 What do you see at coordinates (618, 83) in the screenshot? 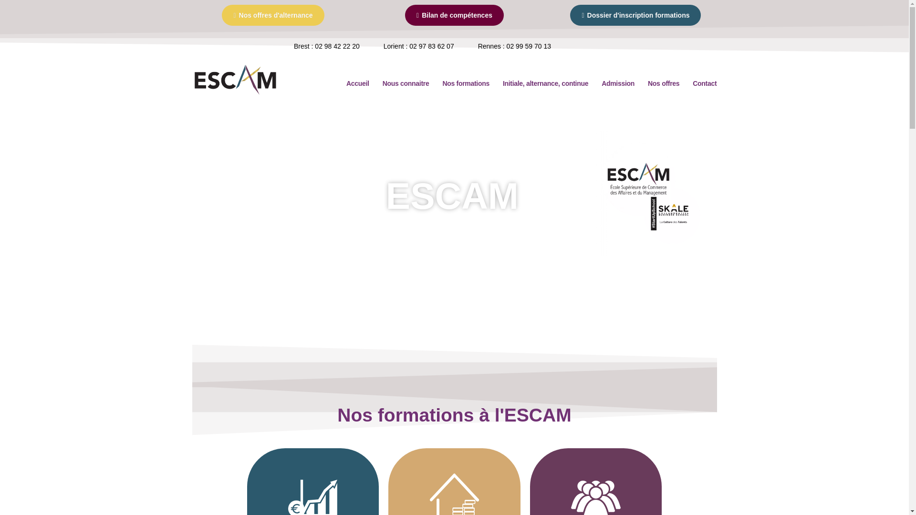
I see `Admission` at bounding box center [618, 83].